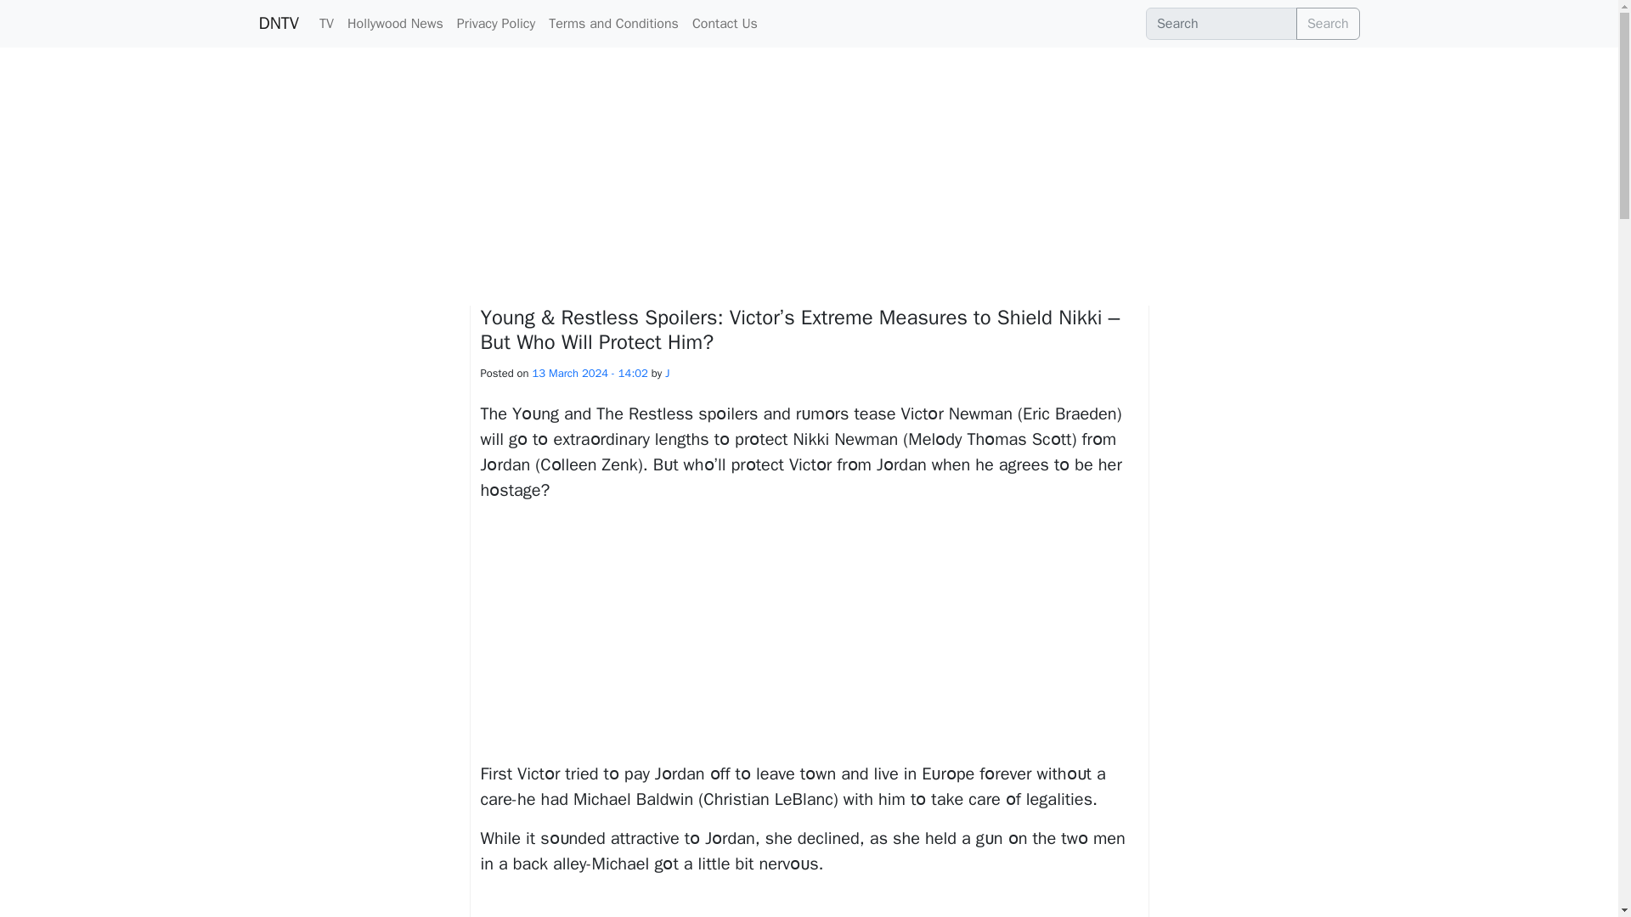 The height and width of the screenshot is (917, 1631). I want to click on 13 March 2024 - 14:02, so click(590, 373).